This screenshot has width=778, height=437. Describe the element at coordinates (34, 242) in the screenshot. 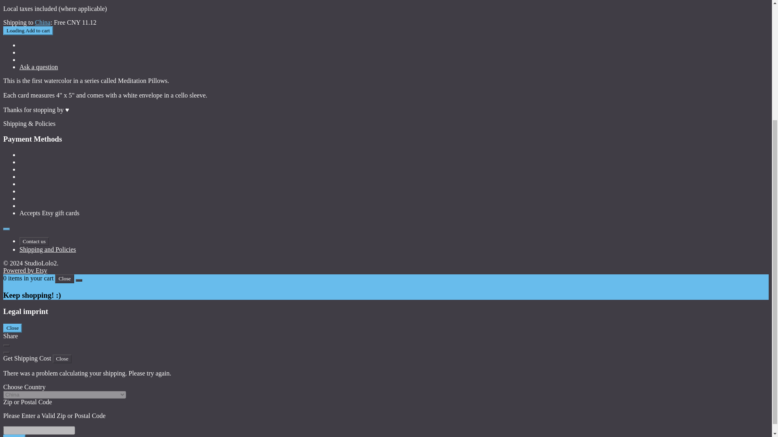

I see `Contact us` at that location.